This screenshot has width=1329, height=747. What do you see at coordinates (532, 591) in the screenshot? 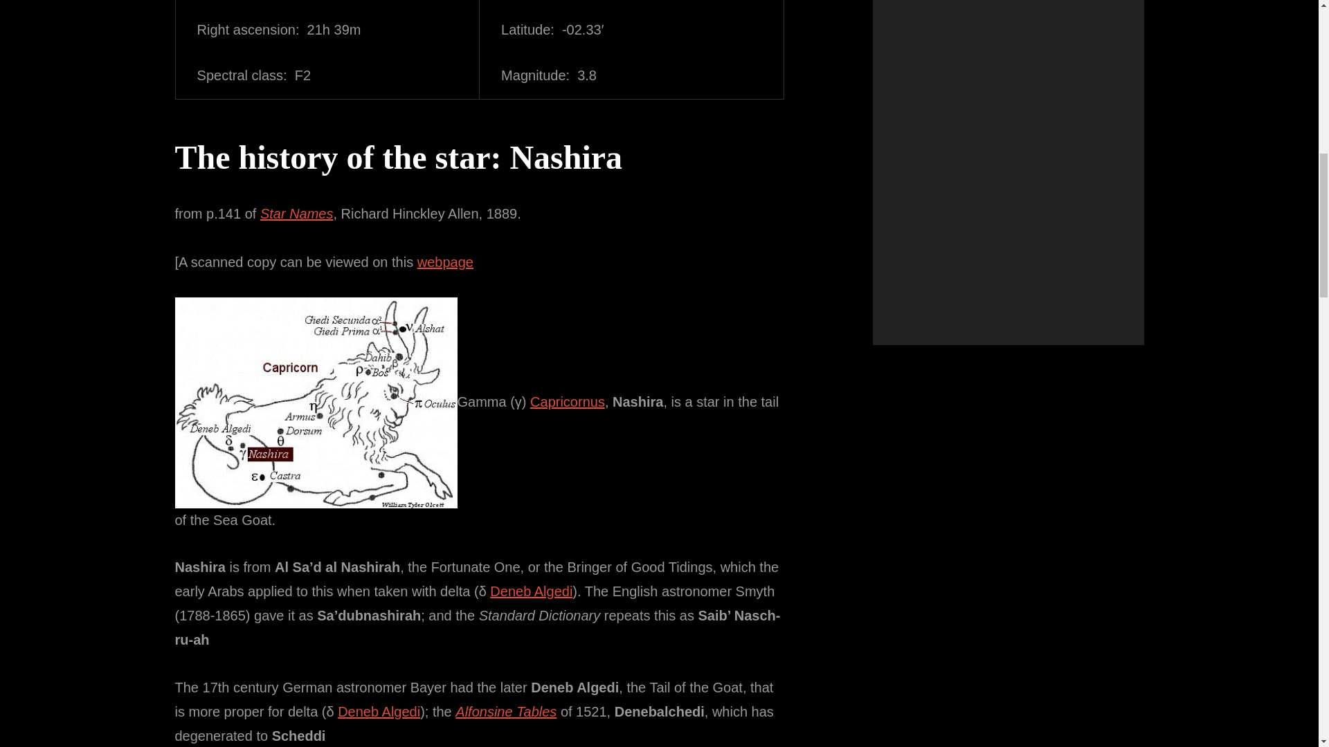
I see `Deneb Algedi` at bounding box center [532, 591].